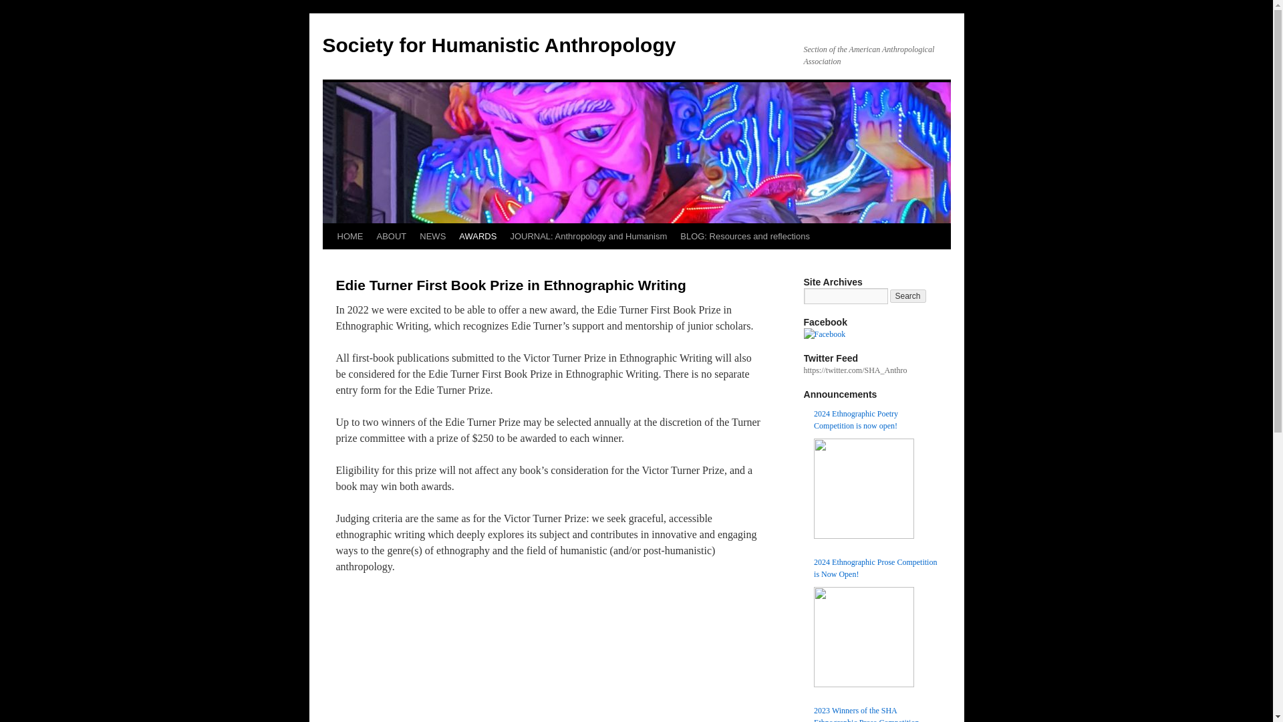 The image size is (1283, 722). Describe the element at coordinates (875, 420) in the screenshot. I see `2024 Ethnographic Poetry Competition is now open!` at that location.